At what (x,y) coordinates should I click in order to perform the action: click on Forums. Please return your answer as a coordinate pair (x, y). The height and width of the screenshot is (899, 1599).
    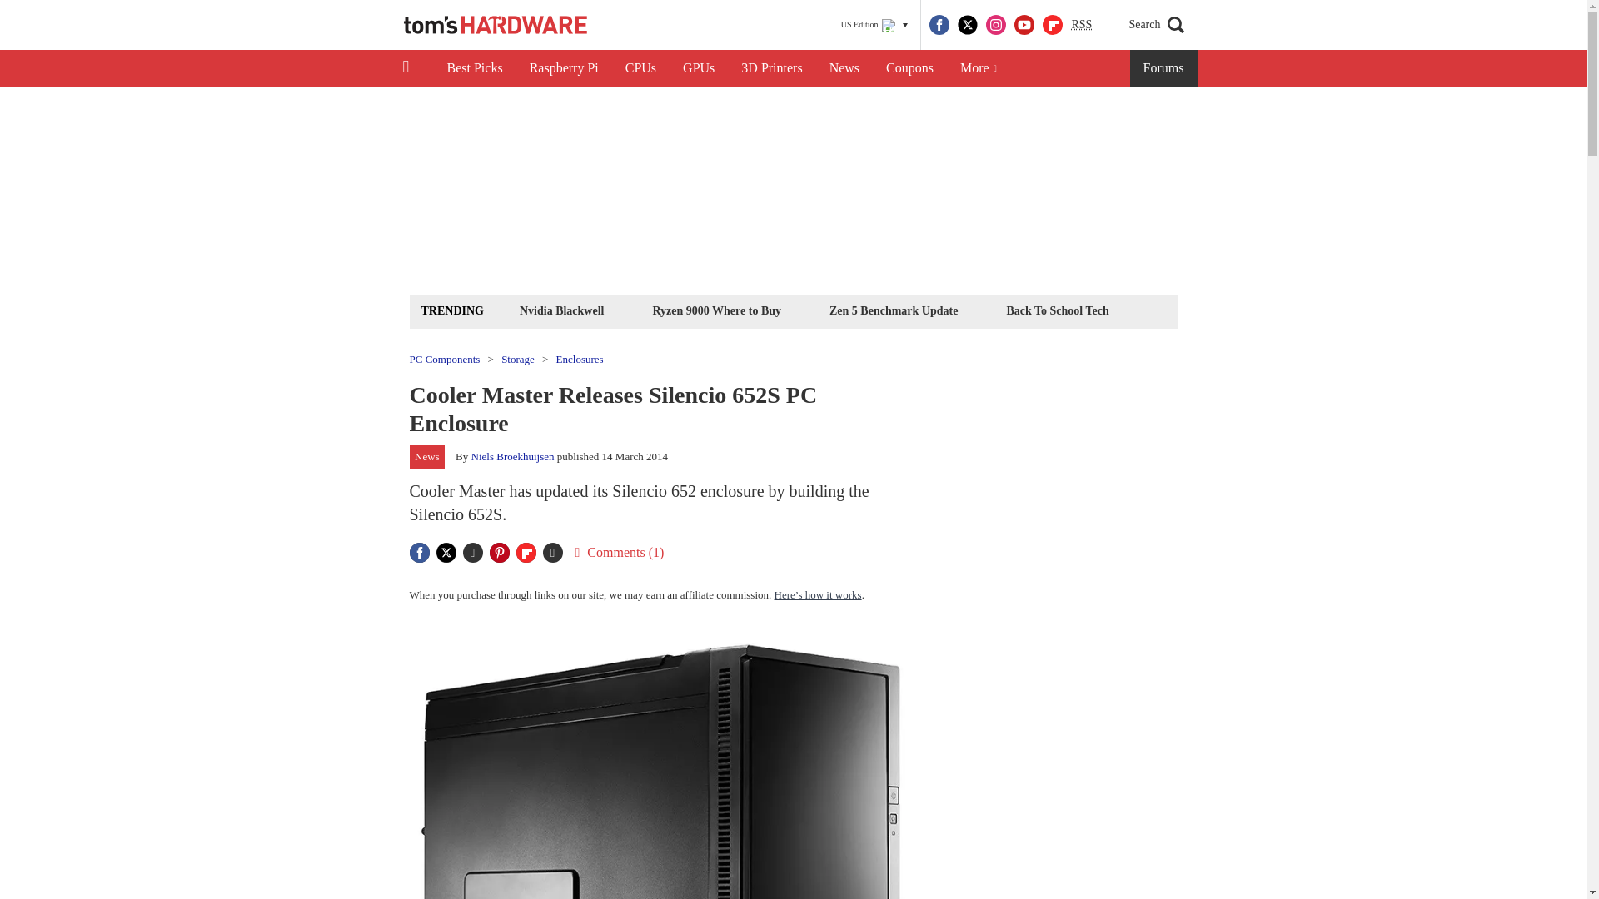
    Looking at the image, I should click on (1164, 68).